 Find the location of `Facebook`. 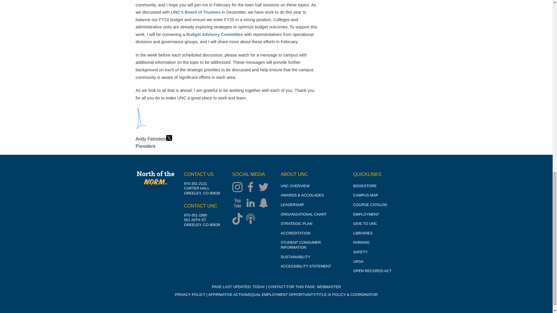

Facebook is located at coordinates (252, 188).